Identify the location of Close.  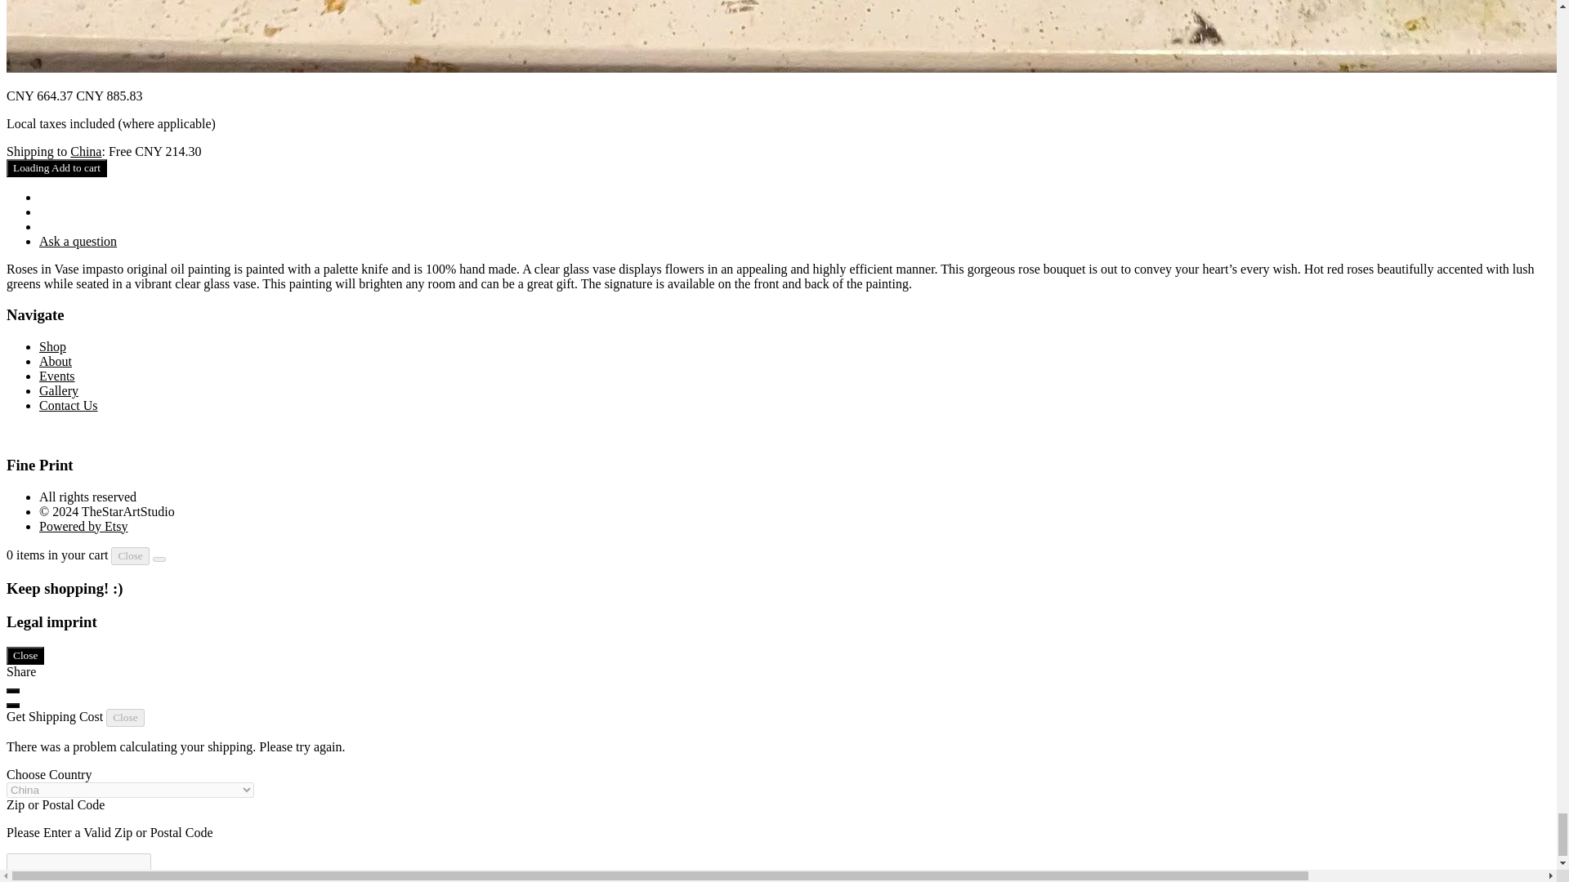
(125, 717).